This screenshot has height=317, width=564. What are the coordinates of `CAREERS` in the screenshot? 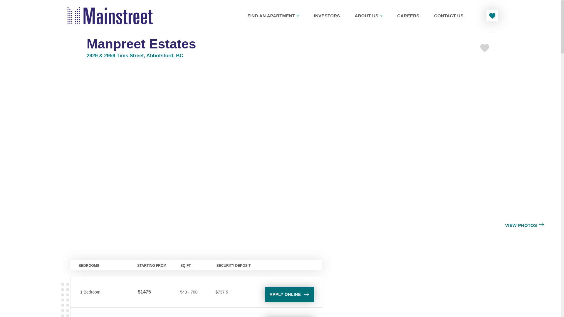 It's located at (408, 16).